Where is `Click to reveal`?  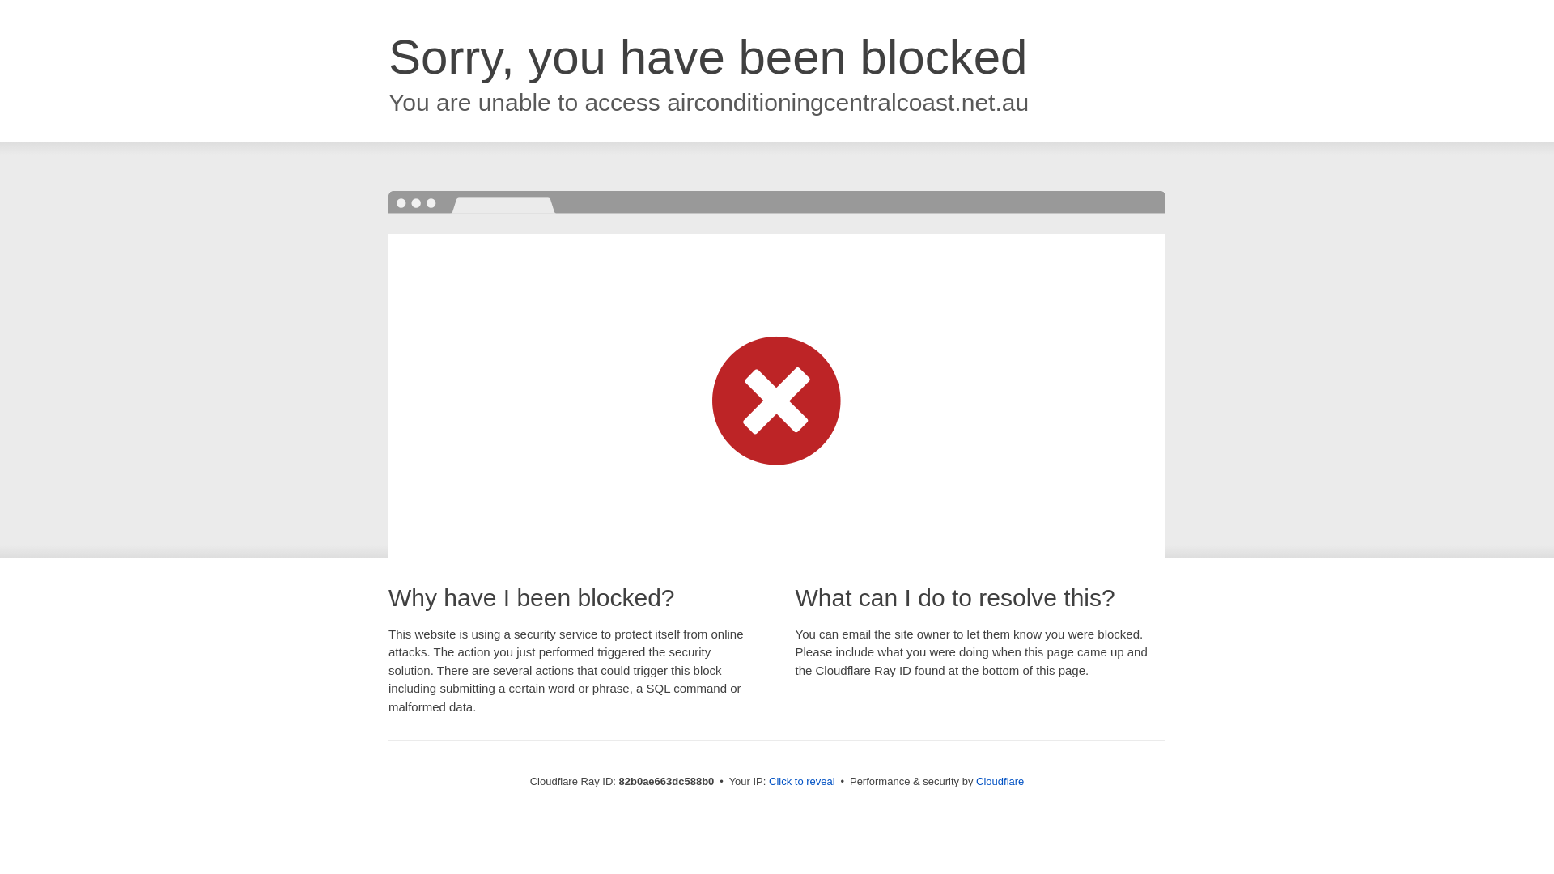
Click to reveal is located at coordinates (802, 782).